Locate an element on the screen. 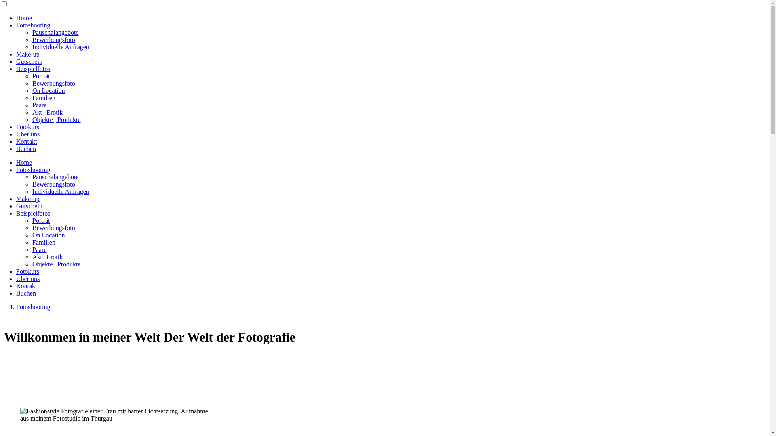 This screenshot has width=776, height=436. Make-up is located at coordinates (28, 199).